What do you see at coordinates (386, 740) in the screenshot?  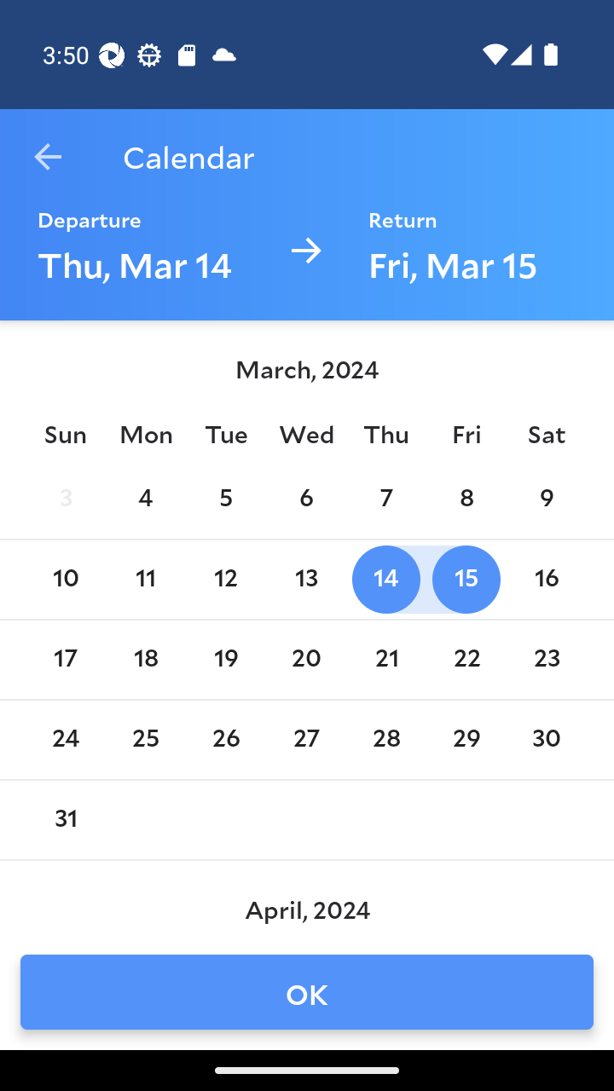 I see `28` at bounding box center [386, 740].